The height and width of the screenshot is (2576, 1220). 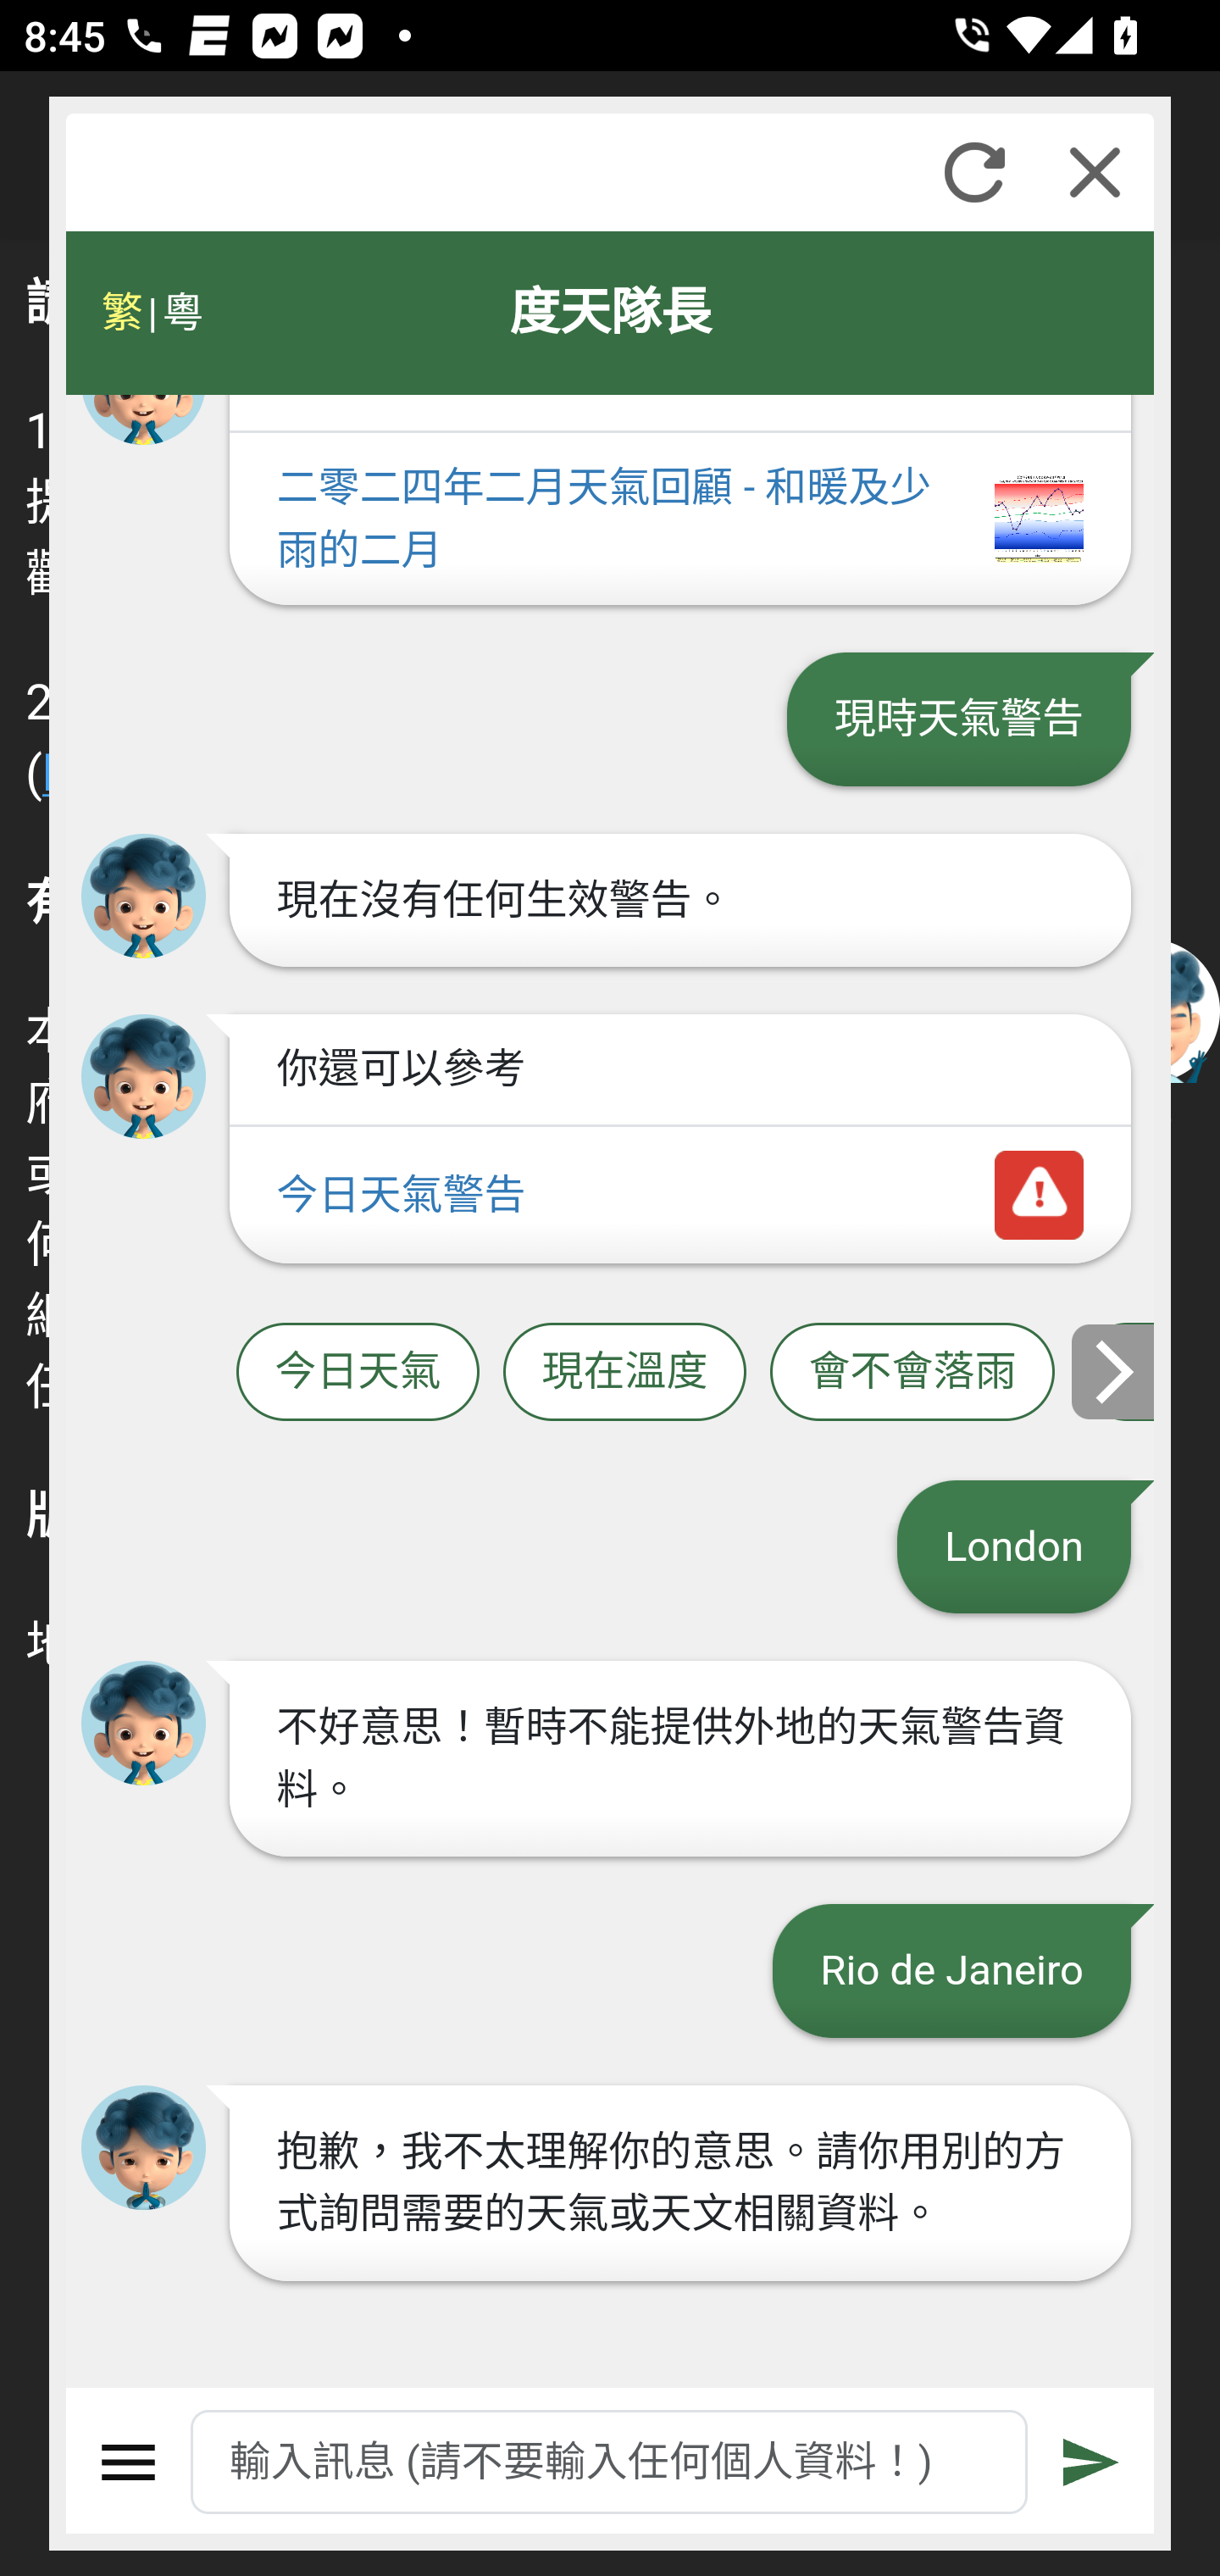 What do you see at coordinates (679, 520) in the screenshot?
I see `二零二四年二月天氣回顧 - 和暖及少雨的二月` at bounding box center [679, 520].